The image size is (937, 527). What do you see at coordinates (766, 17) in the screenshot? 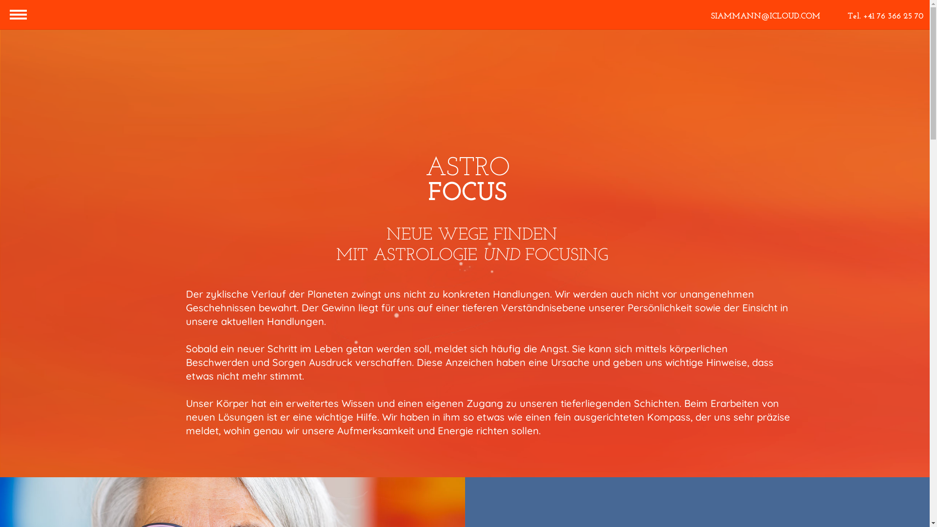
I see `SIAMMANN@ICLOUD.COM` at bounding box center [766, 17].